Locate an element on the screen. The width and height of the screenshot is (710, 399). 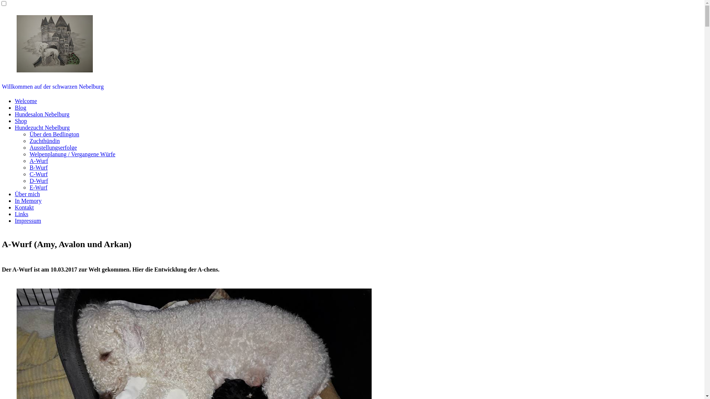
Hundezucht Nebelburg is located at coordinates (42, 128).